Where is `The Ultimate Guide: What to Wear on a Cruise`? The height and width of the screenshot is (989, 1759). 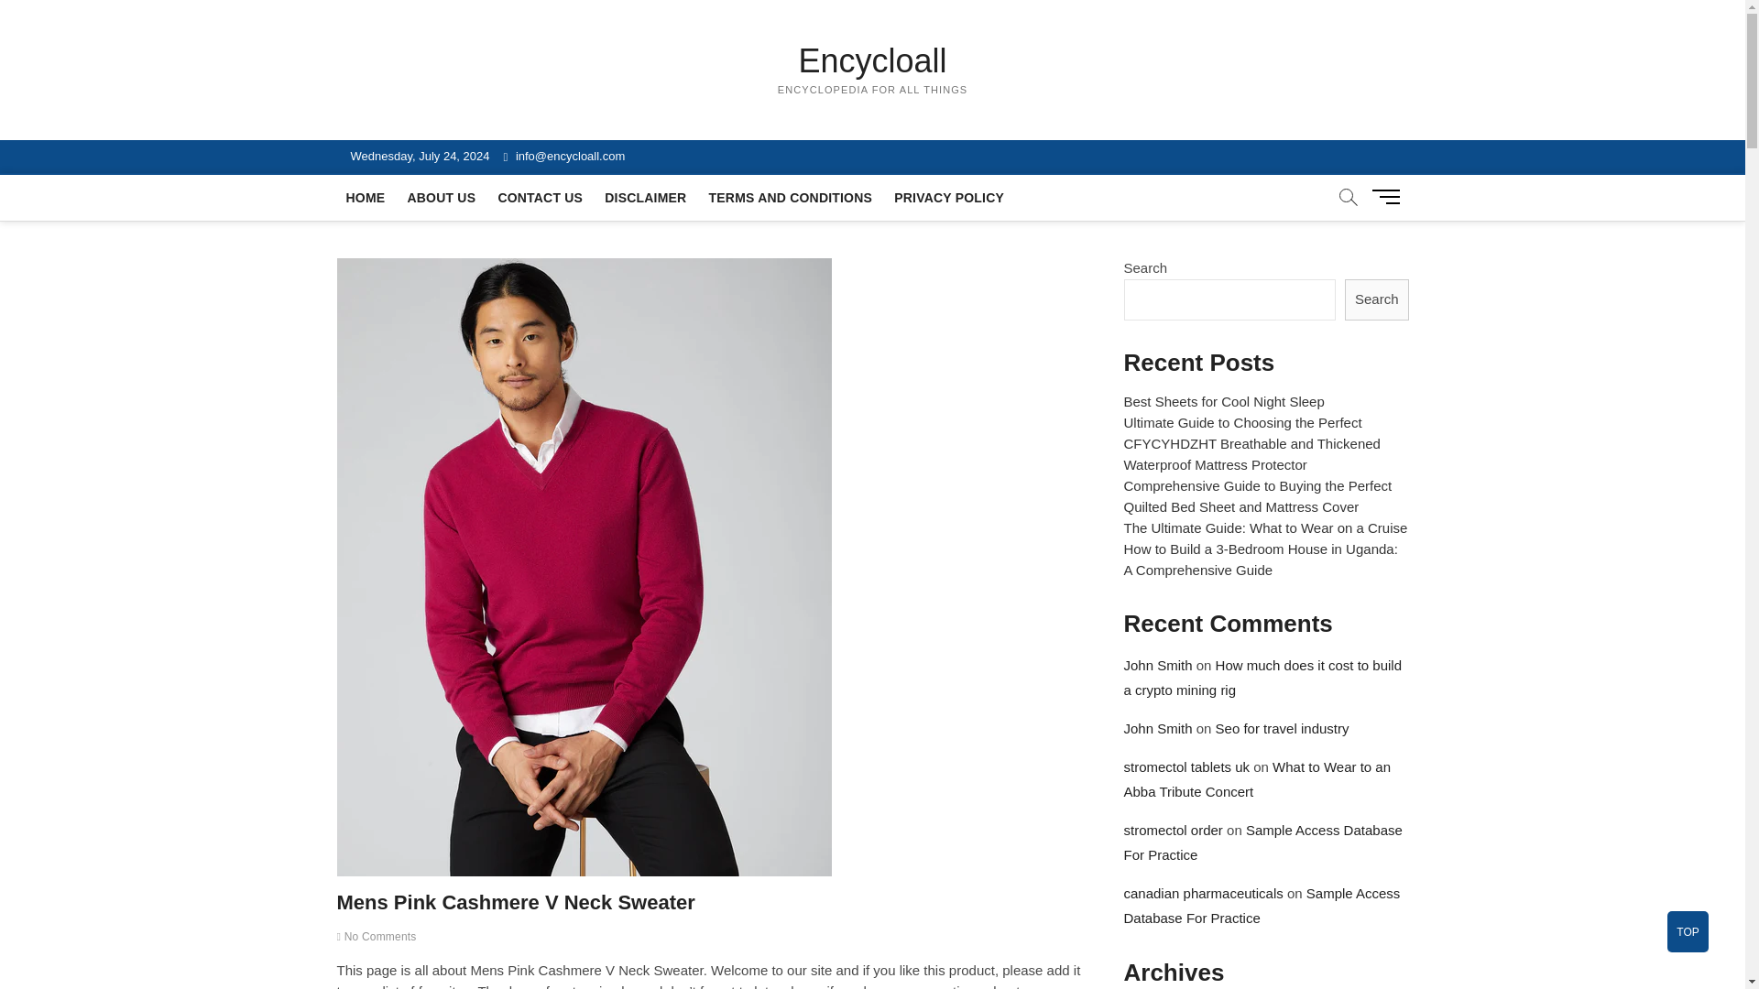 The Ultimate Guide: What to Wear on a Cruise is located at coordinates (1265, 527).